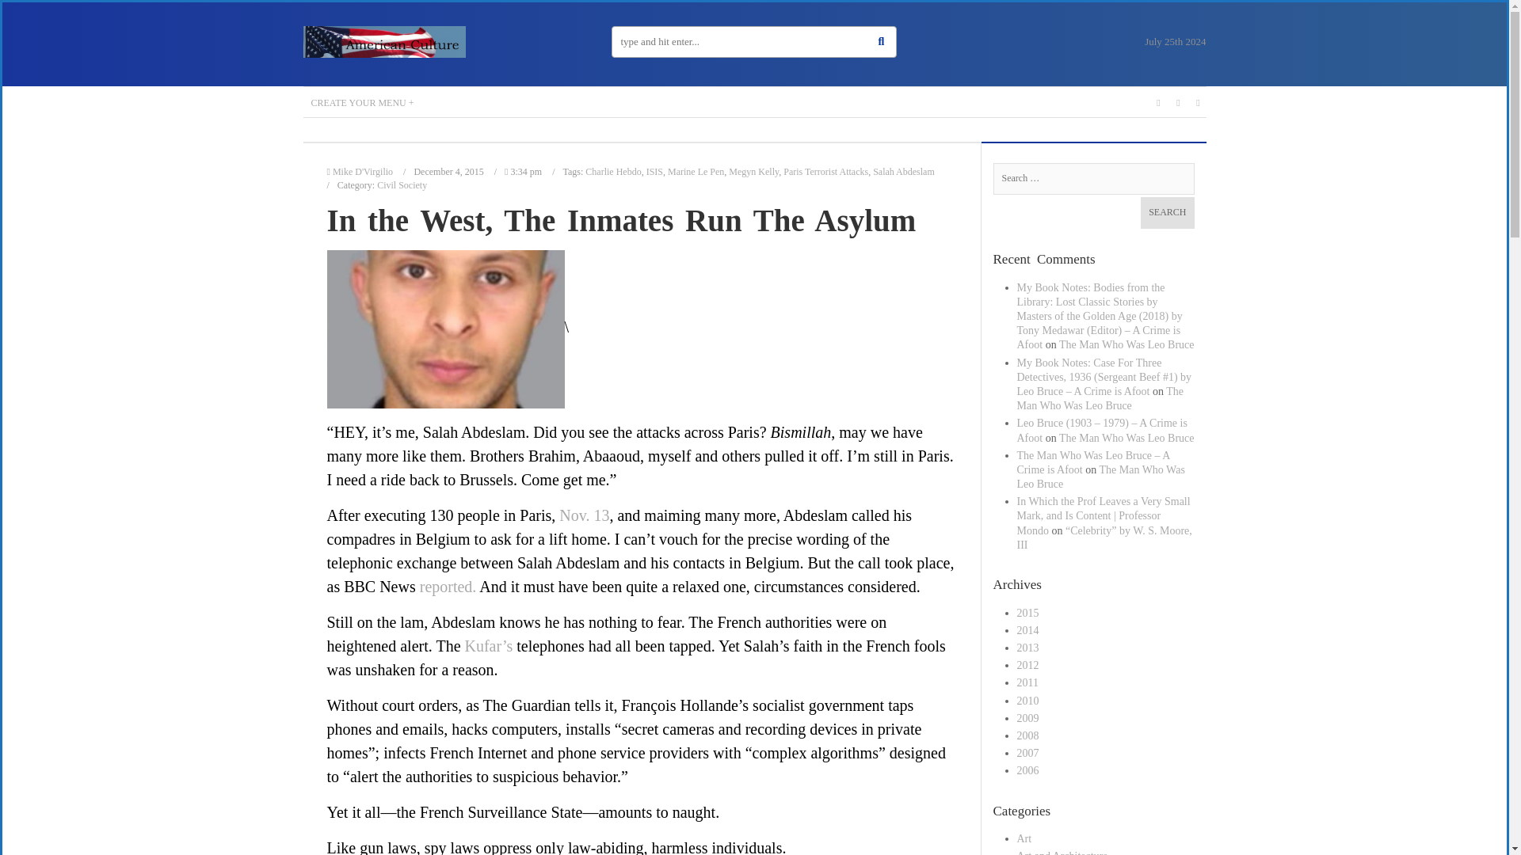 This screenshot has width=1521, height=855. I want to click on Mike D'Virgilio, so click(363, 171).